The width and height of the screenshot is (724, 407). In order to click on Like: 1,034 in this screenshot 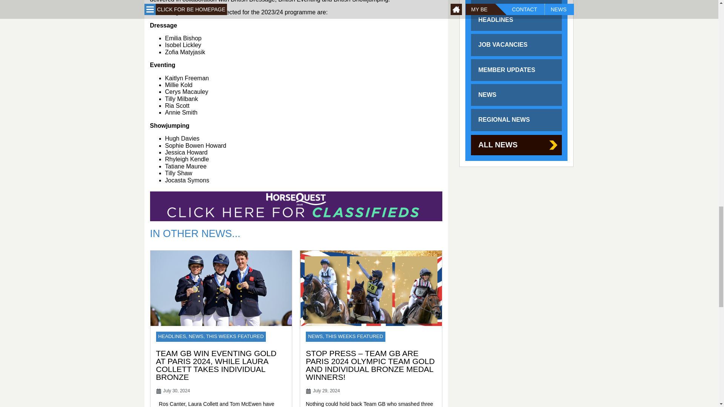, I will do `click(475, 9)`.